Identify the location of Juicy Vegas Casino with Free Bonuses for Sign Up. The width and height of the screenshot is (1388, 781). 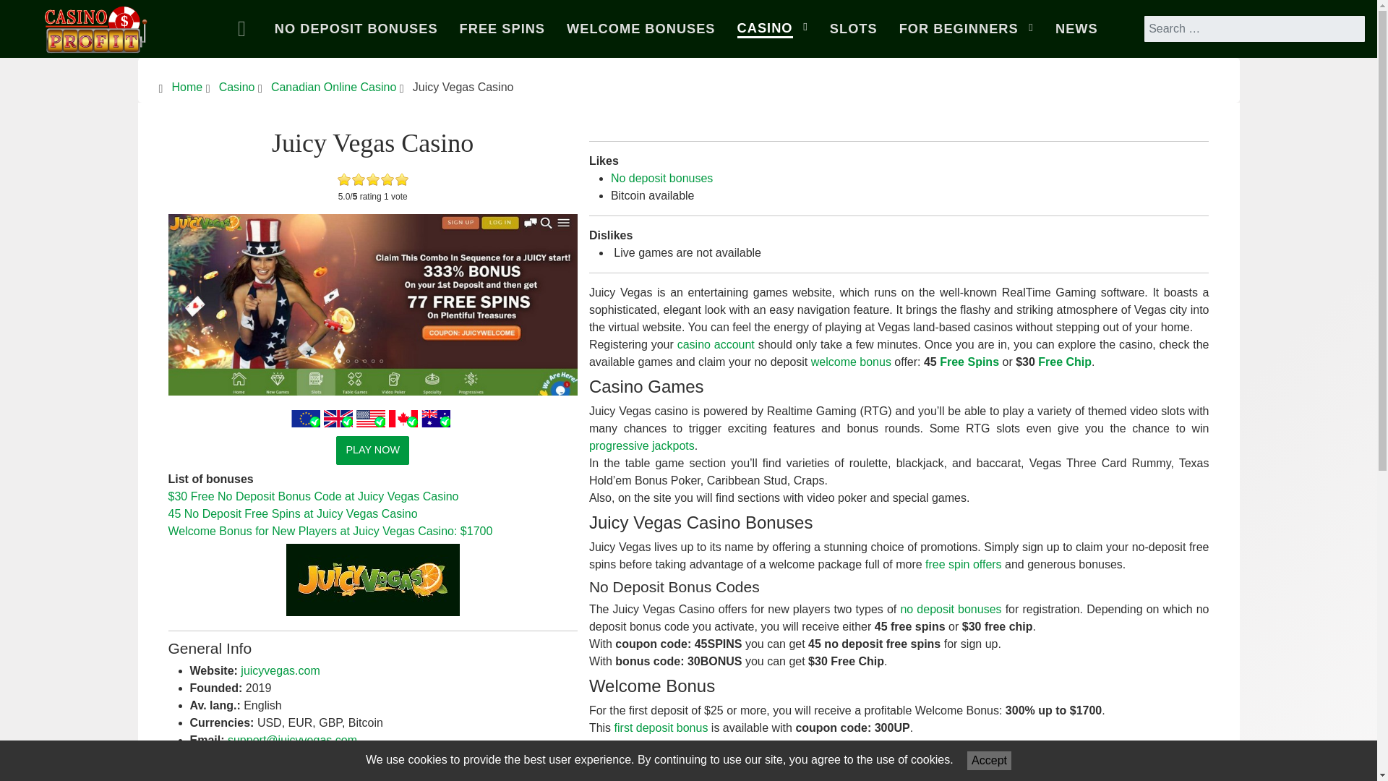
(372, 304).